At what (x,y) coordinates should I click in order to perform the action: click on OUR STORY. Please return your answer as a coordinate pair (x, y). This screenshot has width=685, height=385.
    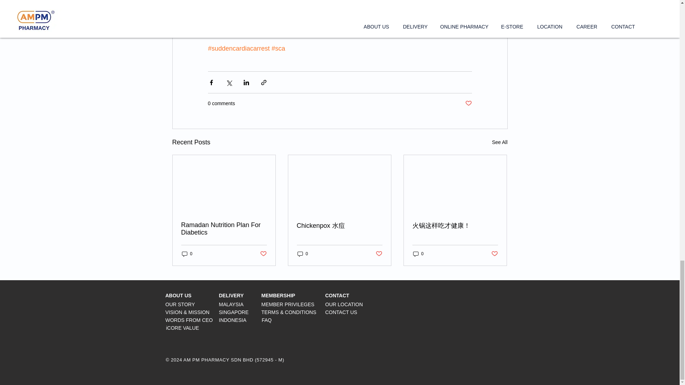
    Looking at the image, I should click on (181, 304).